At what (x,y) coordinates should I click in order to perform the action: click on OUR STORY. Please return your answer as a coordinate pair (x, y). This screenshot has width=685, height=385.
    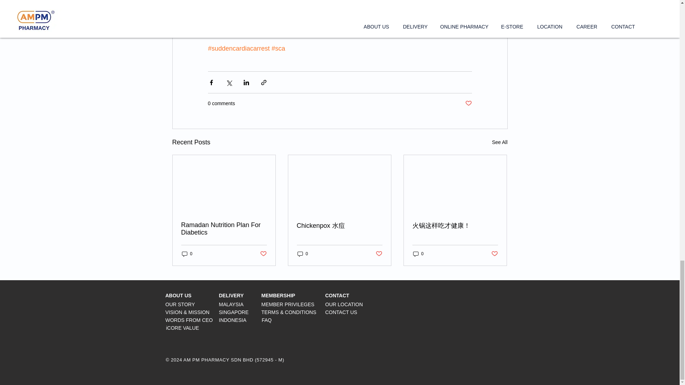
    Looking at the image, I should click on (181, 304).